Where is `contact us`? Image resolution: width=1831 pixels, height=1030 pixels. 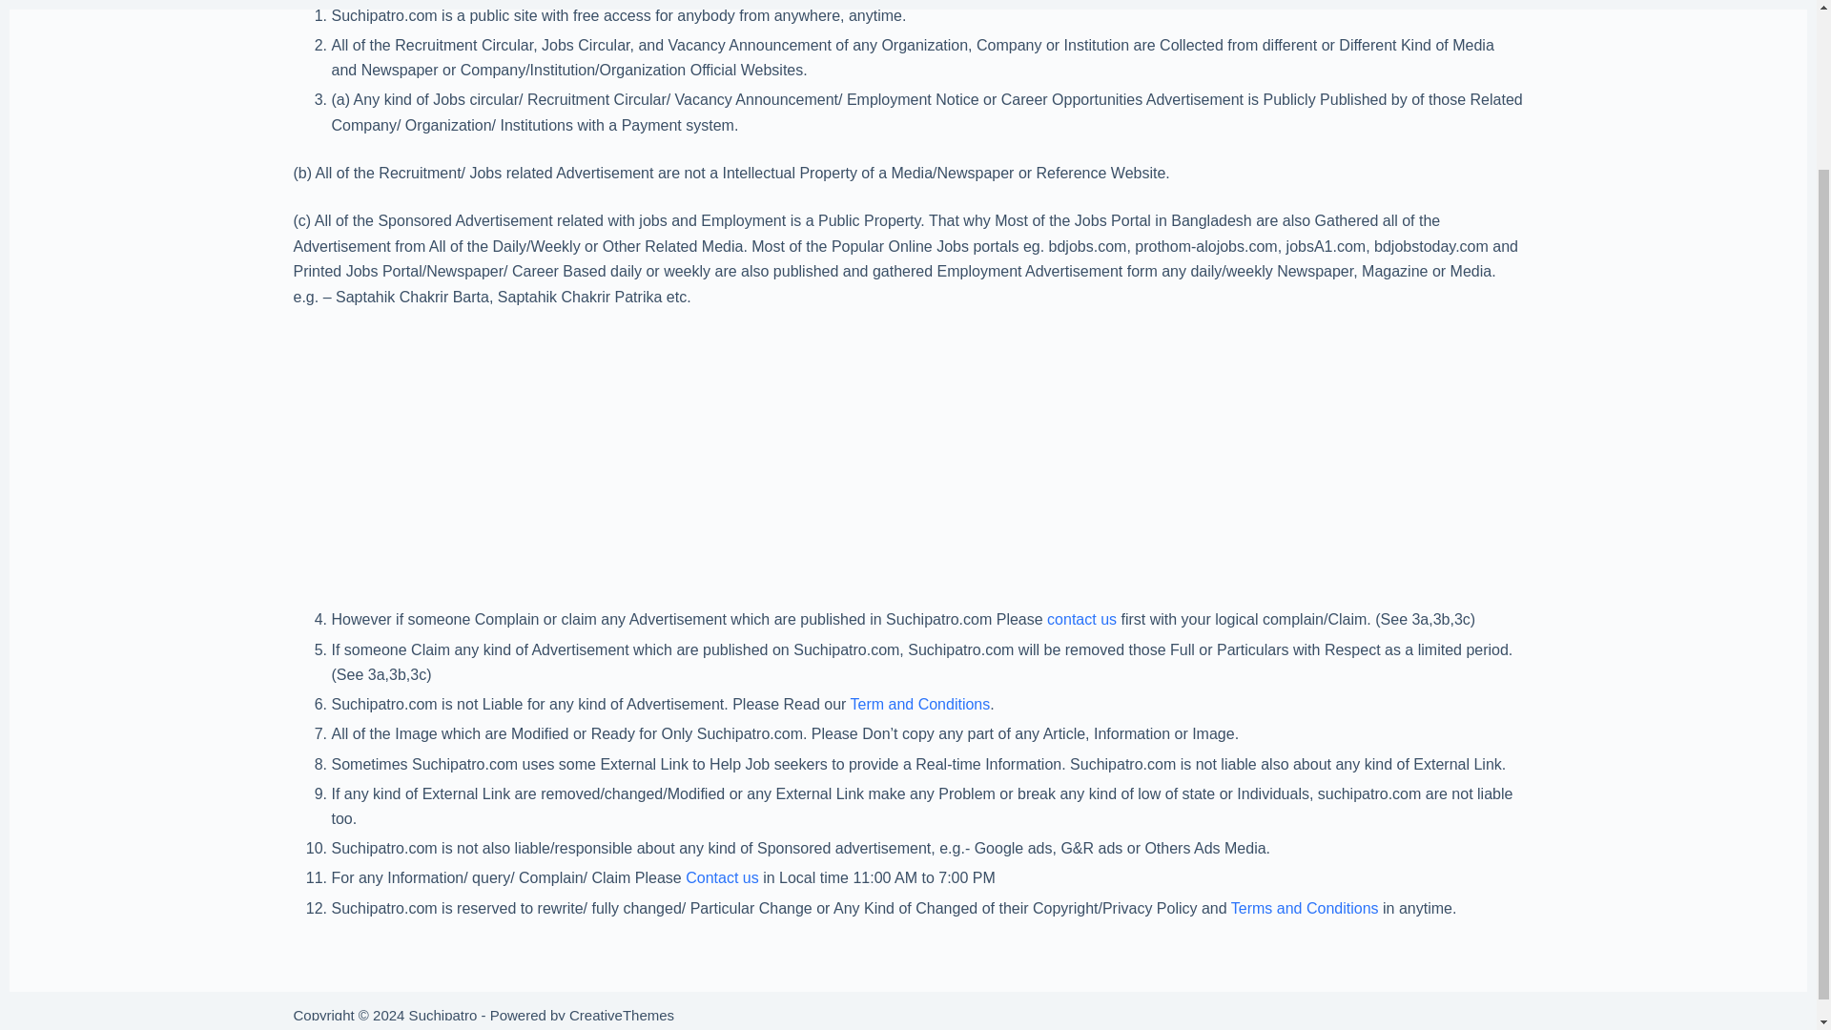
contact us is located at coordinates (1081, 619).